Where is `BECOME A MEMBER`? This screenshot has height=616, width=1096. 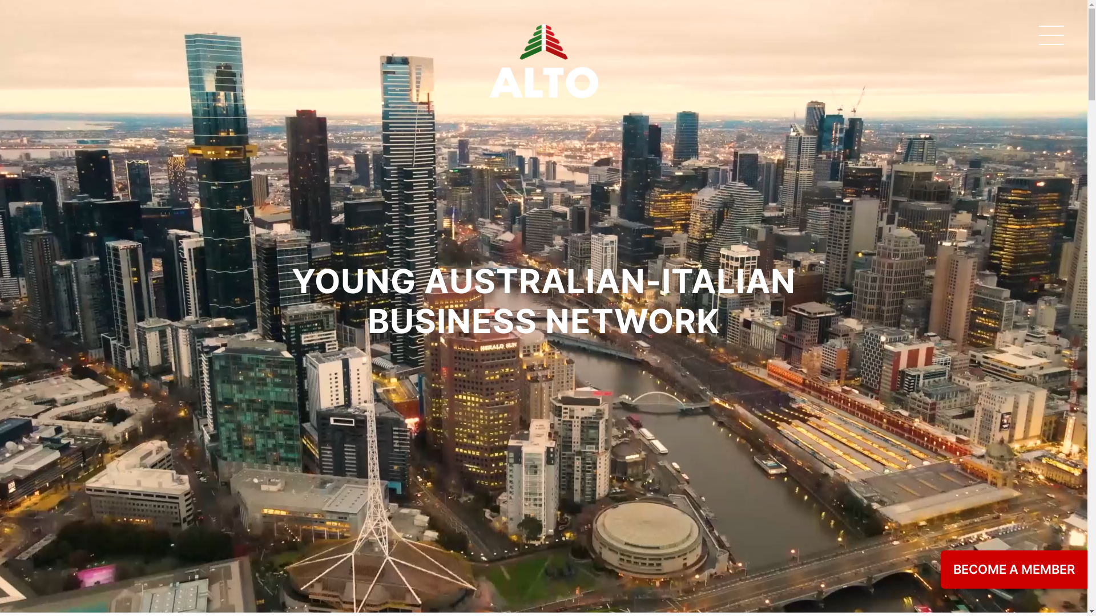 BECOME A MEMBER is located at coordinates (1014, 569).